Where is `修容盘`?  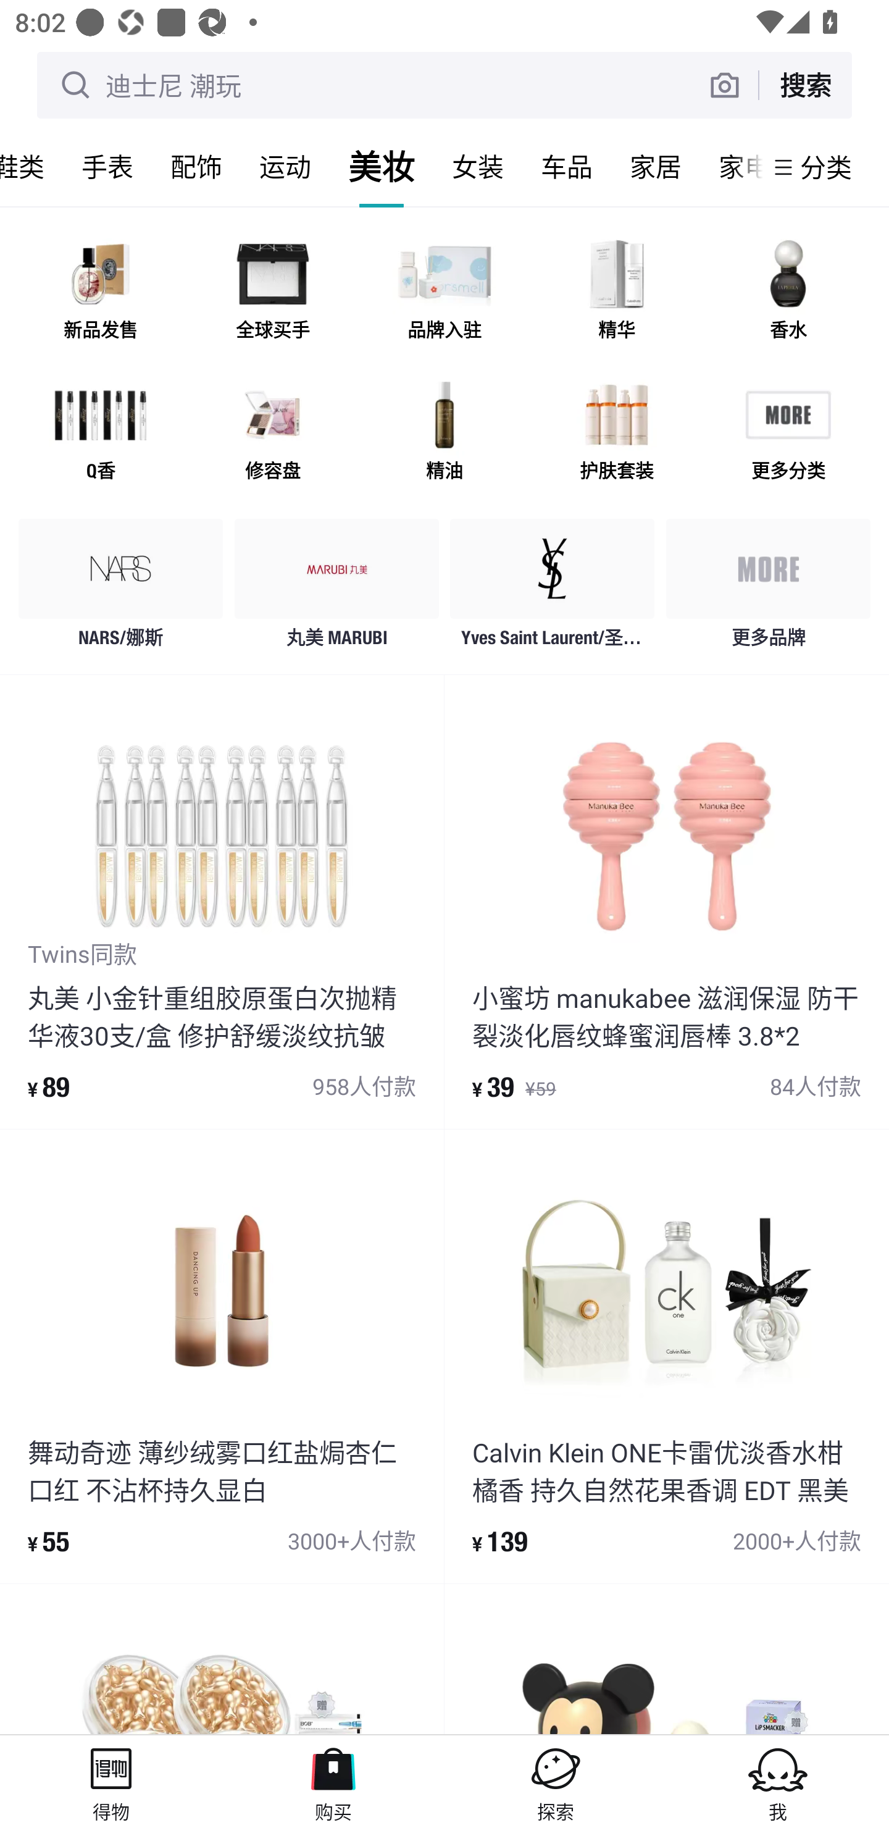 修容盘 is located at coordinates (272, 434).